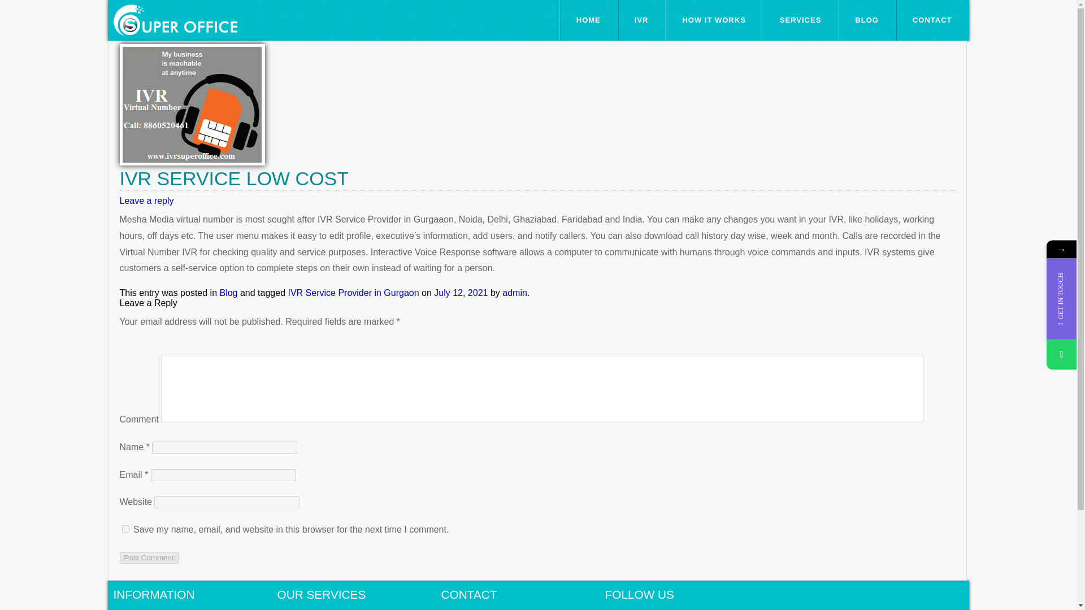 This screenshot has width=1085, height=610. What do you see at coordinates (867, 20) in the screenshot?
I see `BLOG` at bounding box center [867, 20].